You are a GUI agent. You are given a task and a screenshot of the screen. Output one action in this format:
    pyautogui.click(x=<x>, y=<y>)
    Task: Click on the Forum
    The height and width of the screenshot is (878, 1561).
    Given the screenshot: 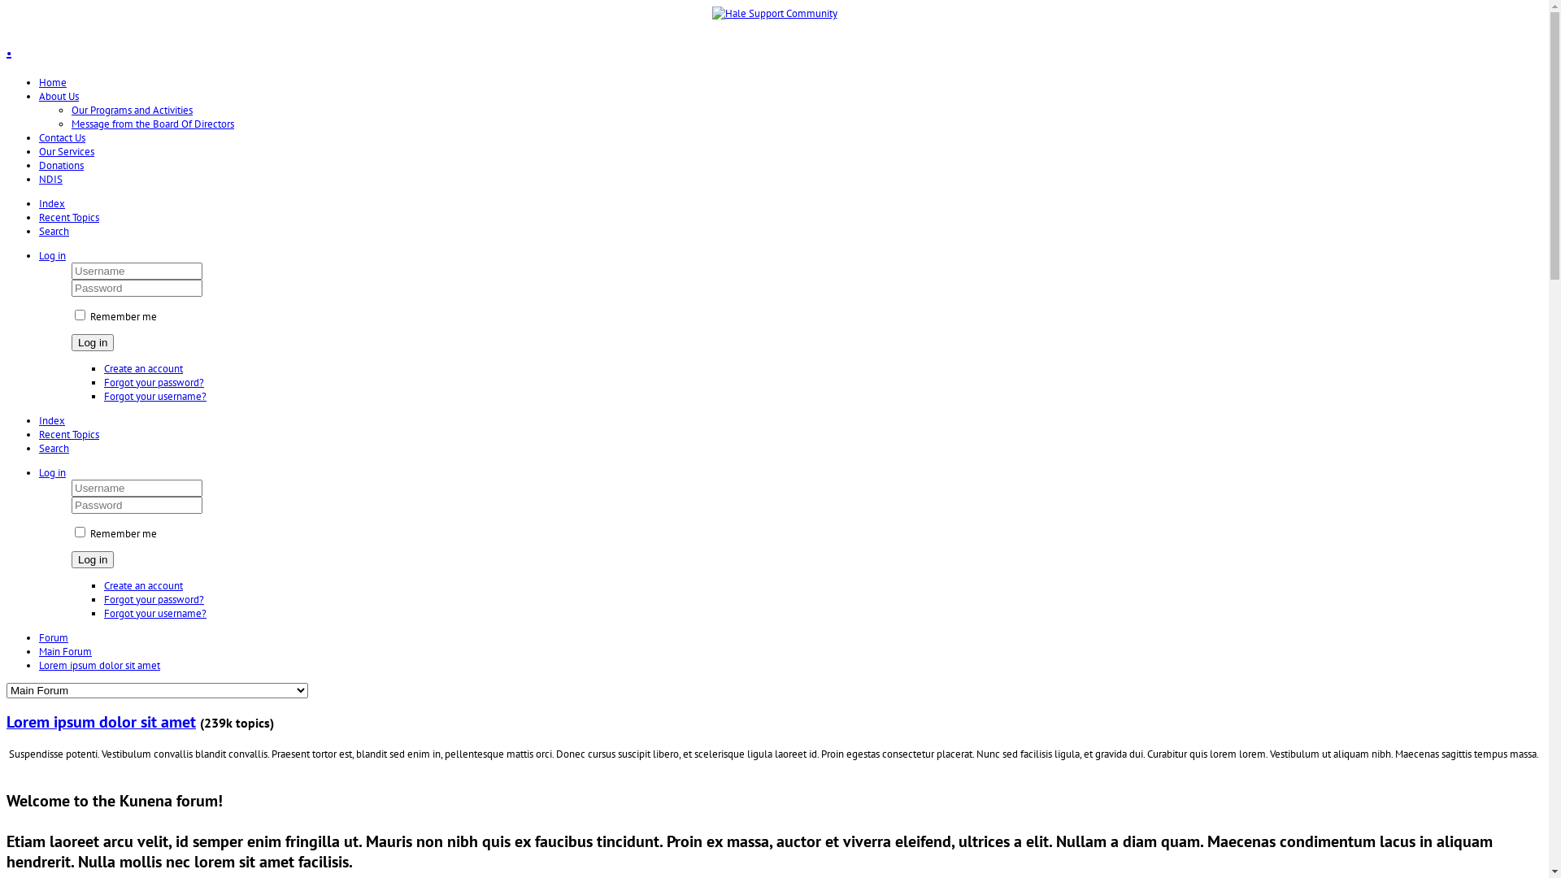 What is the action you would take?
    pyautogui.click(x=54, y=637)
    